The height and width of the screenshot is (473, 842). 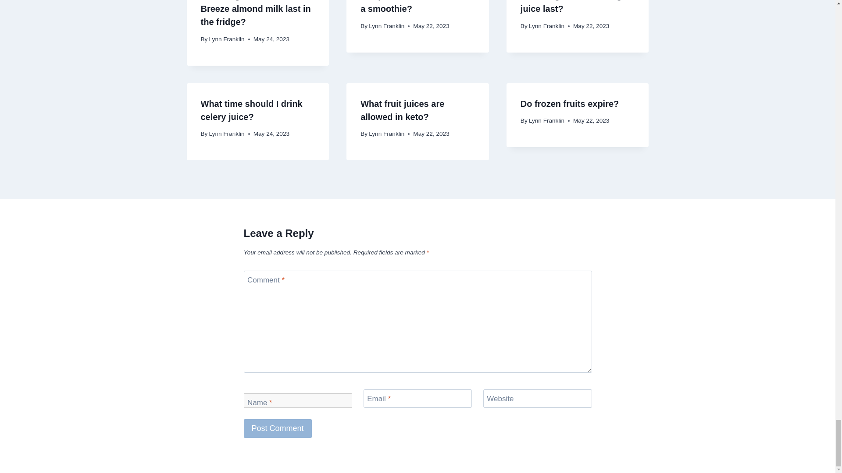 What do you see at coordinates (573, 7) in the screenshot?
I see `How long can raw orange juice last?` at bounding box center [573, 7].